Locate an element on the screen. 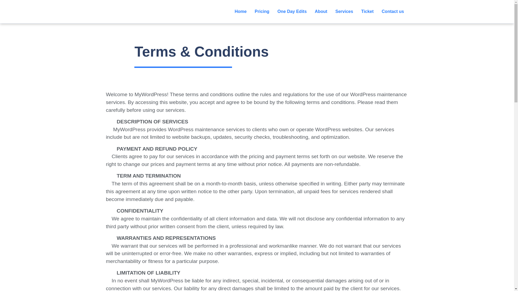 The height and width of the screenshot is (291, 518). Ticket is located at coordinates (367, 11).